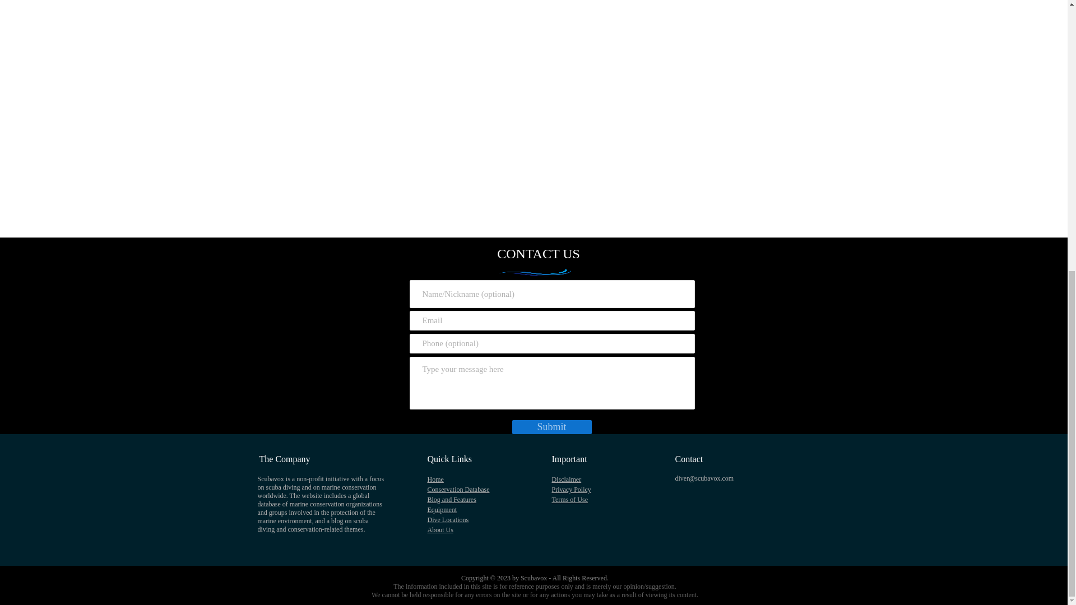 This screenshot has width=1076, height=605. I want to click on Dive Locations, so click(447, 520).